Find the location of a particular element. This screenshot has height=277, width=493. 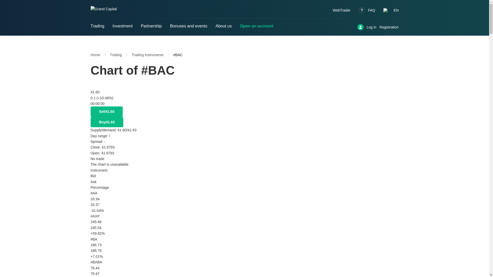

Partnership is located at coordinates (151, 27).